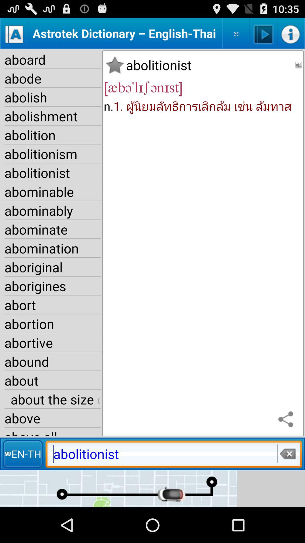 The height and width of the screenshot is (543, 305). Describe the element at coordinates (115, 65) in the screenshot. I see `tap the icon next to abolitionist app` at that location.